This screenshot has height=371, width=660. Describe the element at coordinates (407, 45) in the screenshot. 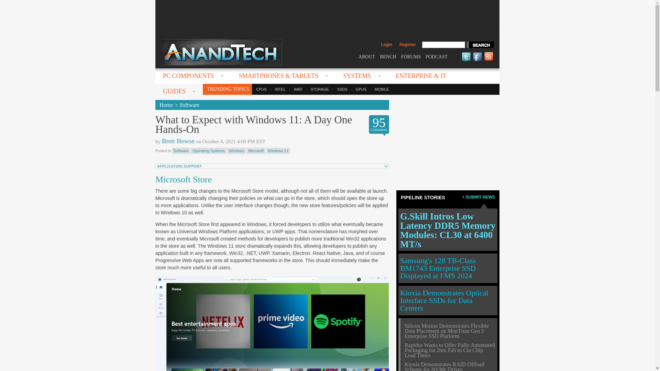

I see `Register` at that location.